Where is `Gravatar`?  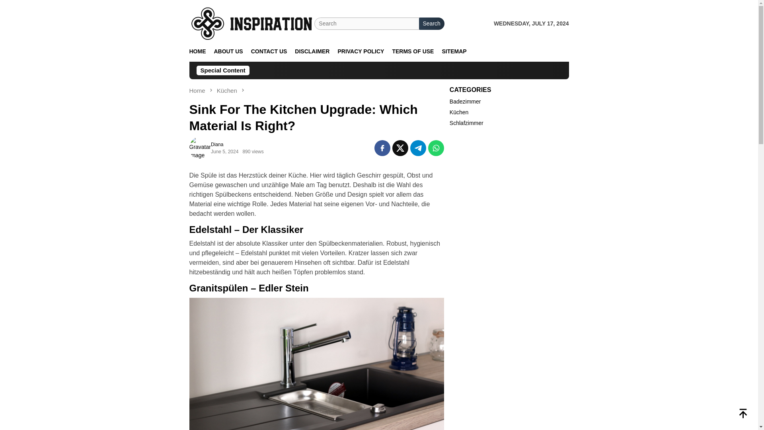 Gravatar is located at coordinates (200, 148).